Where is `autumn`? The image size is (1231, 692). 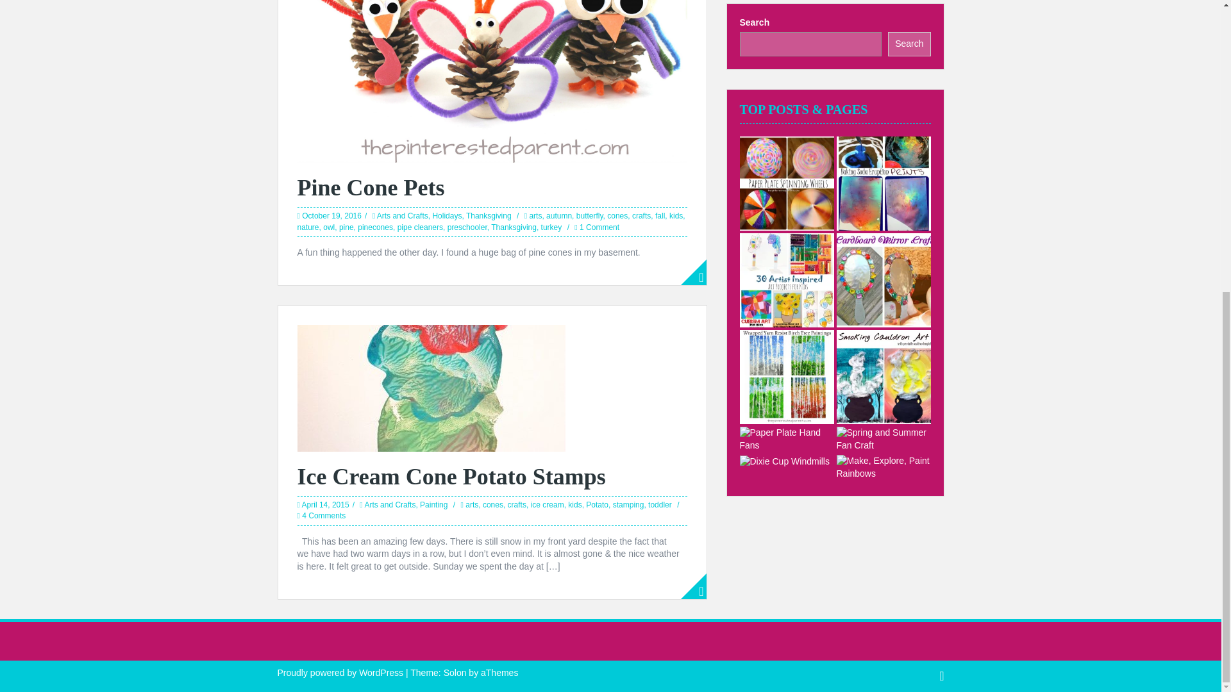
autumn is located at coordinates (559, 216).